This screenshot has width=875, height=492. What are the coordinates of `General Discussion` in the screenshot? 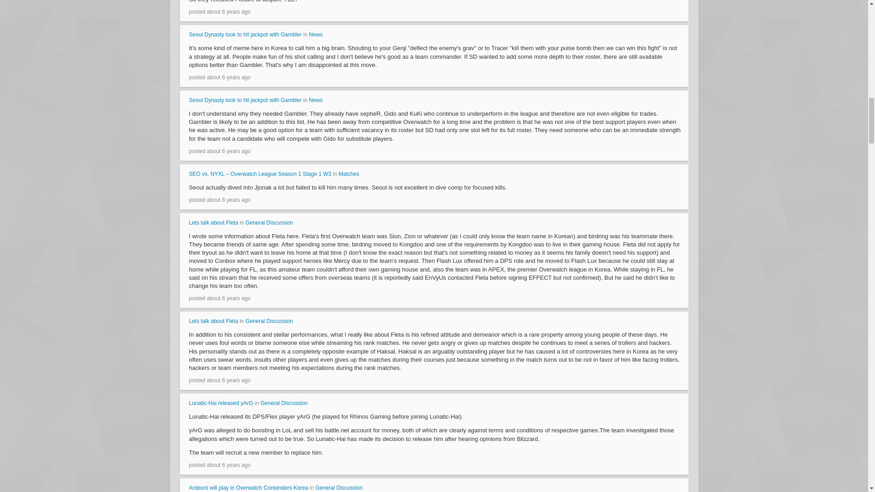 It's located at (339, 487).